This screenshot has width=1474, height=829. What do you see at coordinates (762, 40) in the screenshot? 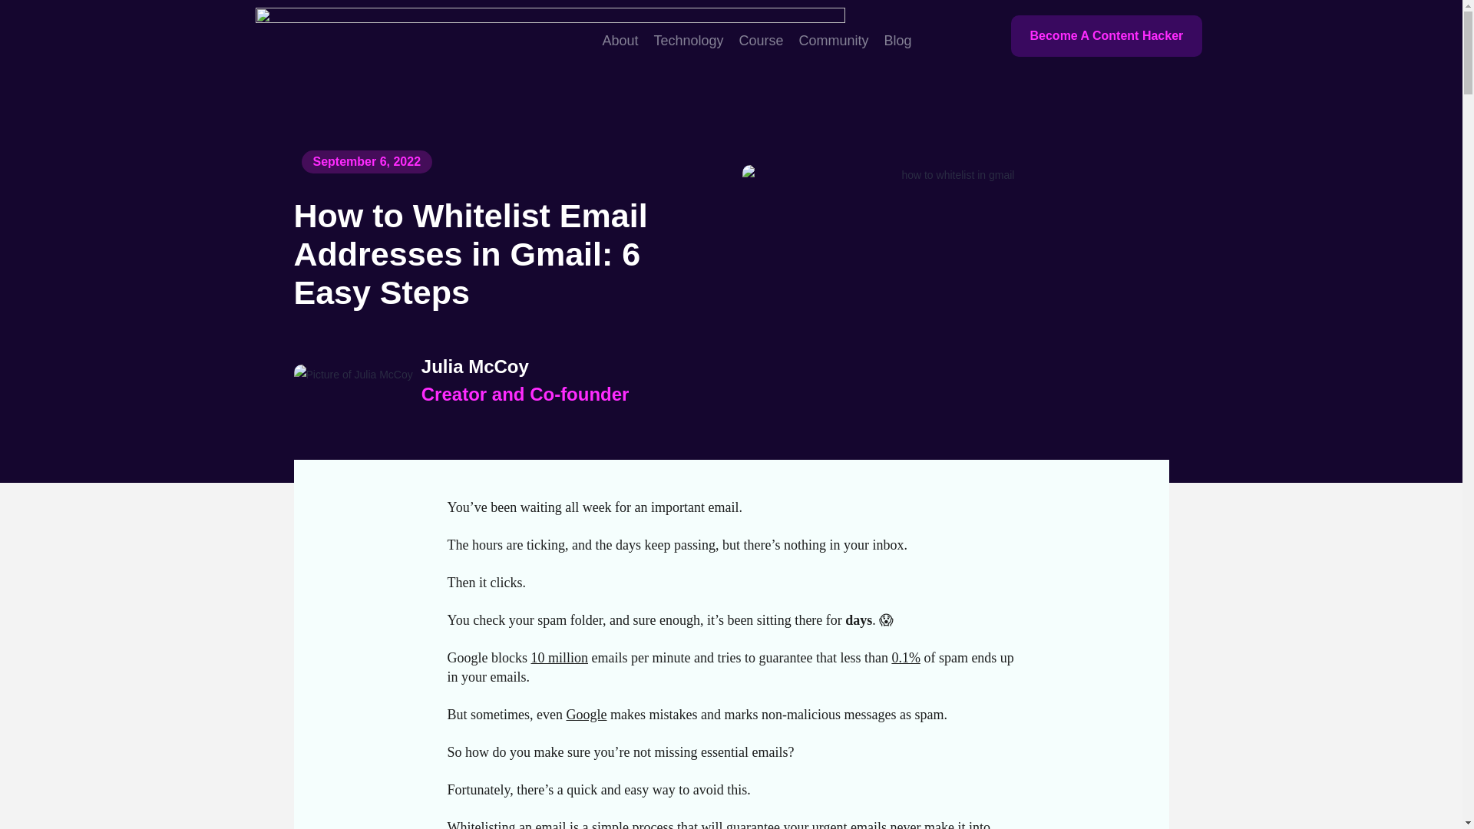
I see `Course` at bounding box center [762, 40].